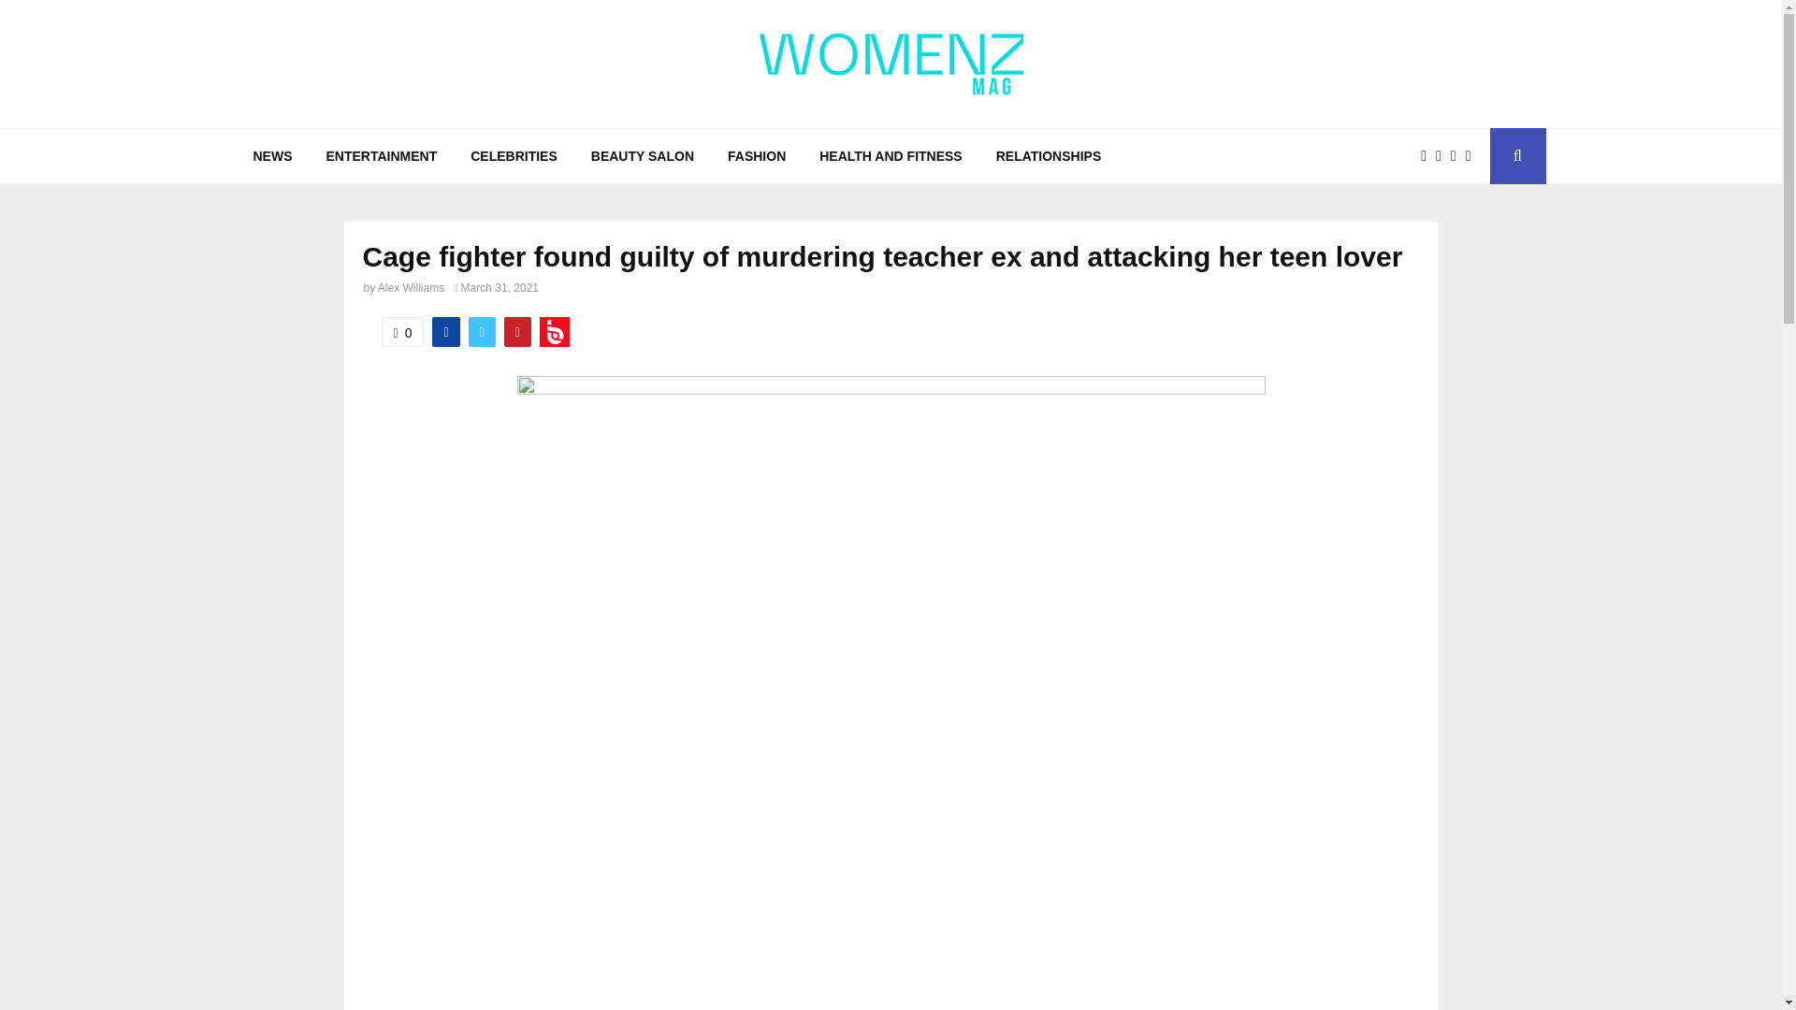  What do you see at coordinates (643, 155) in the screenshot?
I see `BEAUTY SALON` at bounding box center [643, 155].